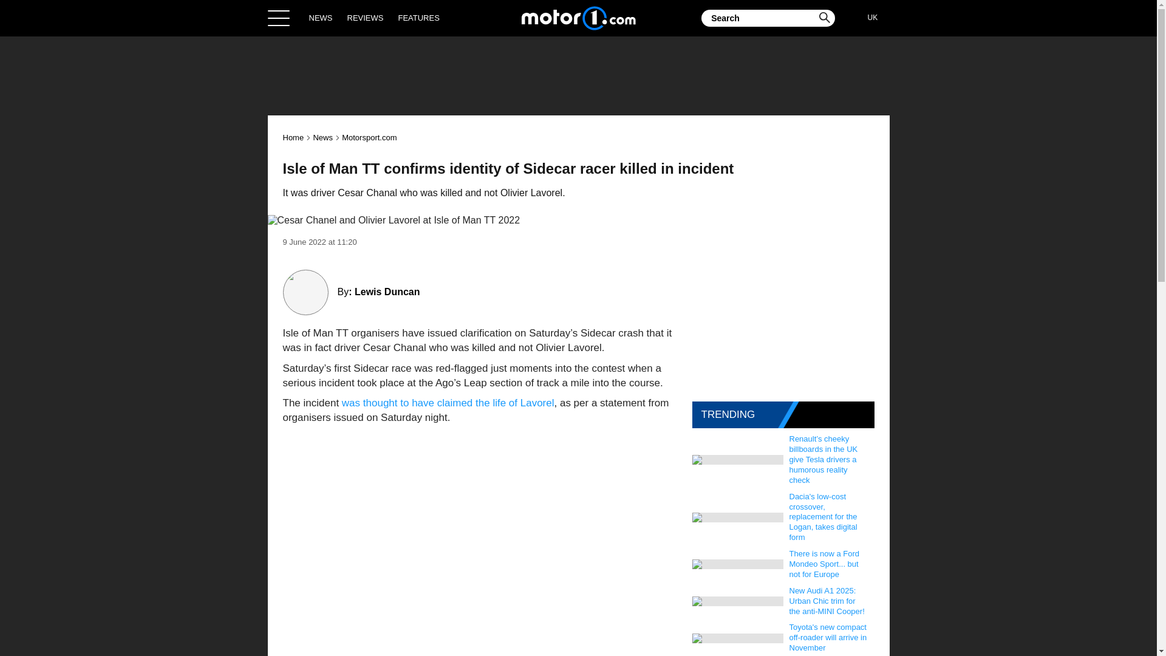 The image size is (1166, 656). Describe the element at coordinates (418, 18) in the screenshot. I see `FEATURES` at that location.